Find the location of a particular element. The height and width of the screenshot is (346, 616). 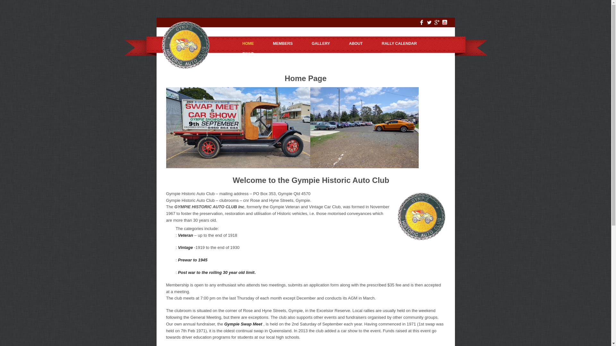

Google Plus is located at coordinates (437, 22).